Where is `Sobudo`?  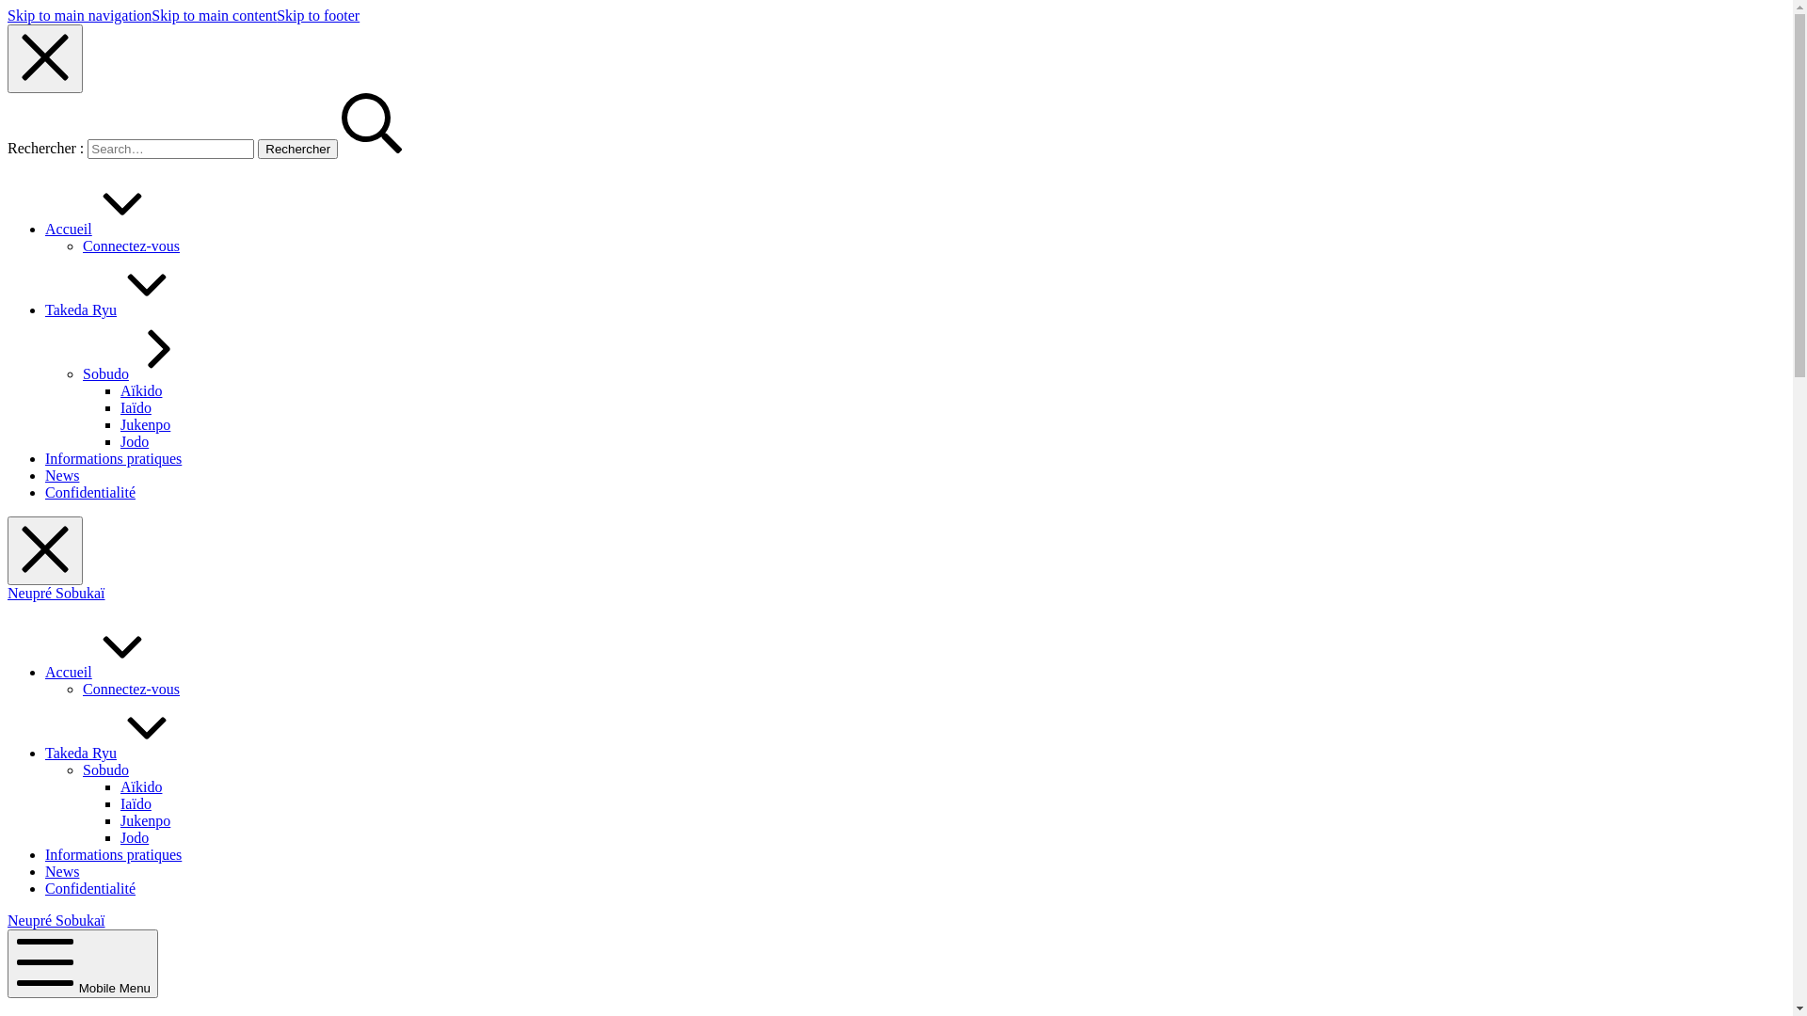
Sobudo is located at coordinates (136, 374).